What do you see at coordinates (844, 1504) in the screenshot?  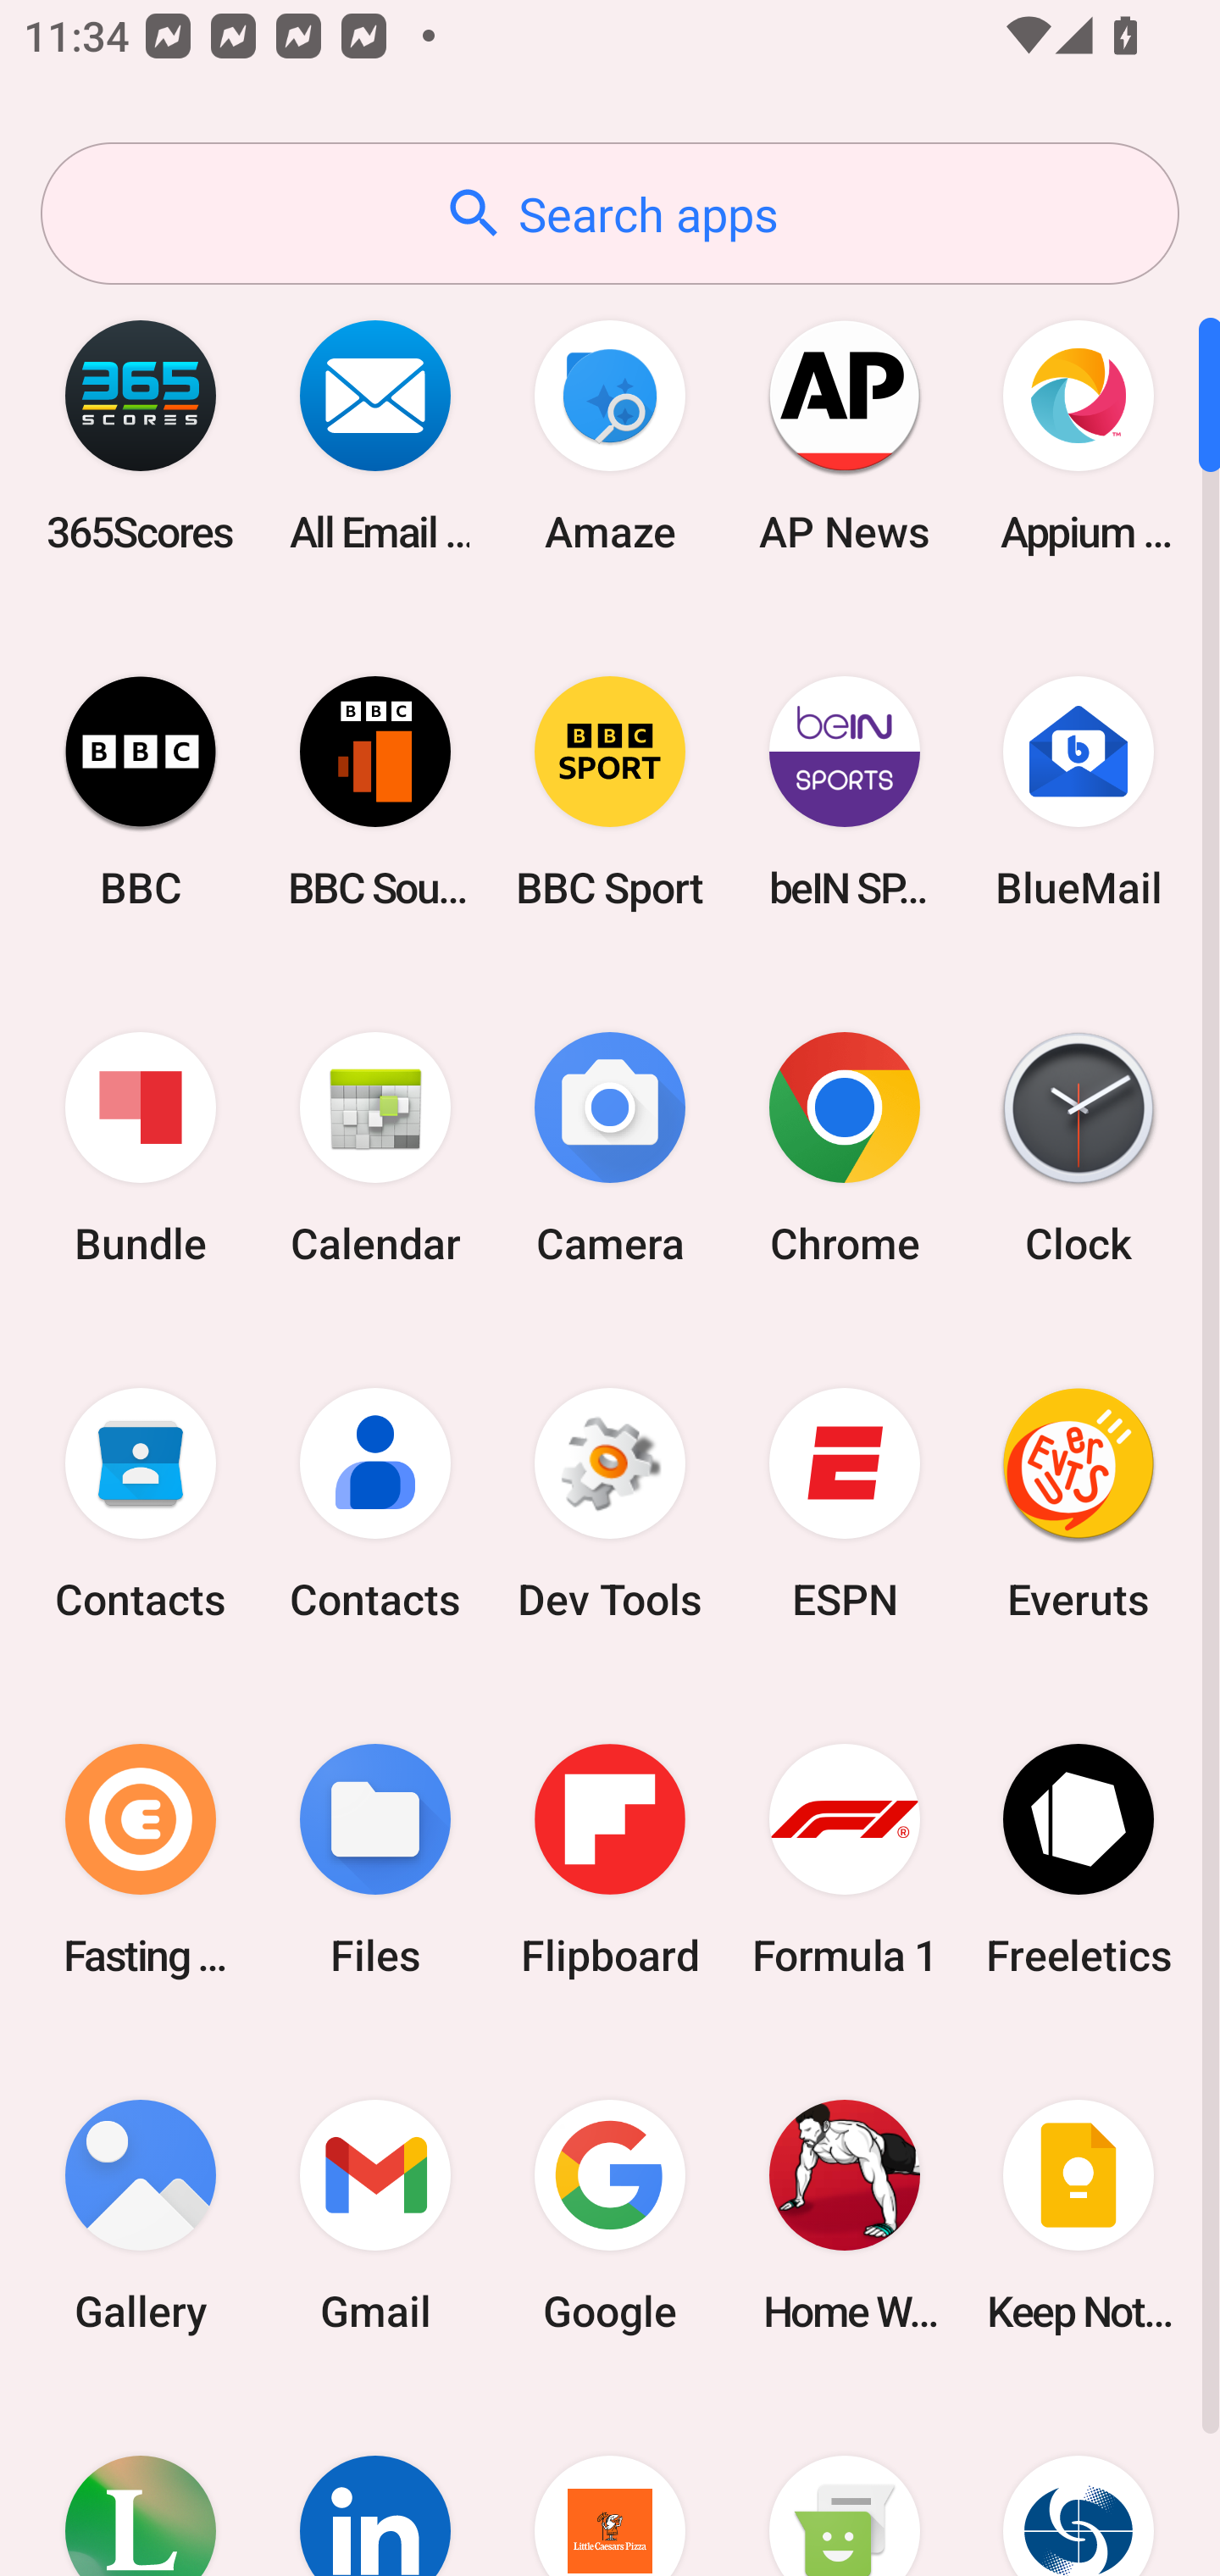 I see `ESPN` at bounding box center [844, 1504].